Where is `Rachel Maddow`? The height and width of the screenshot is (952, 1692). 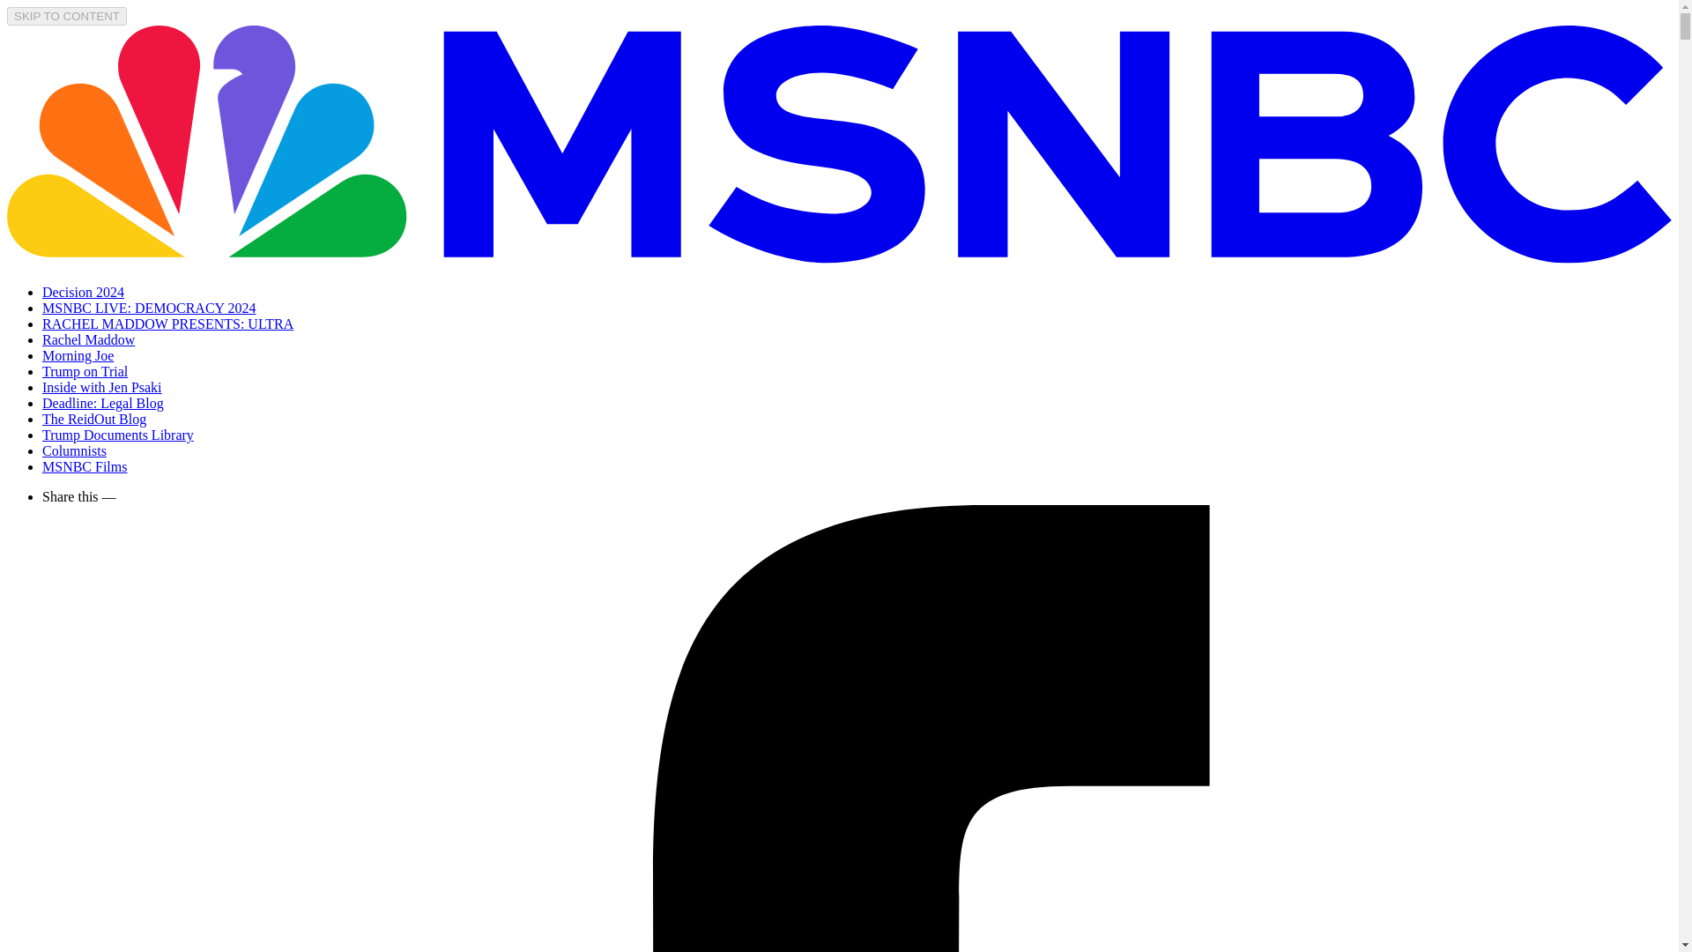 Rachel Maddow is located at coordinates (88, 339).